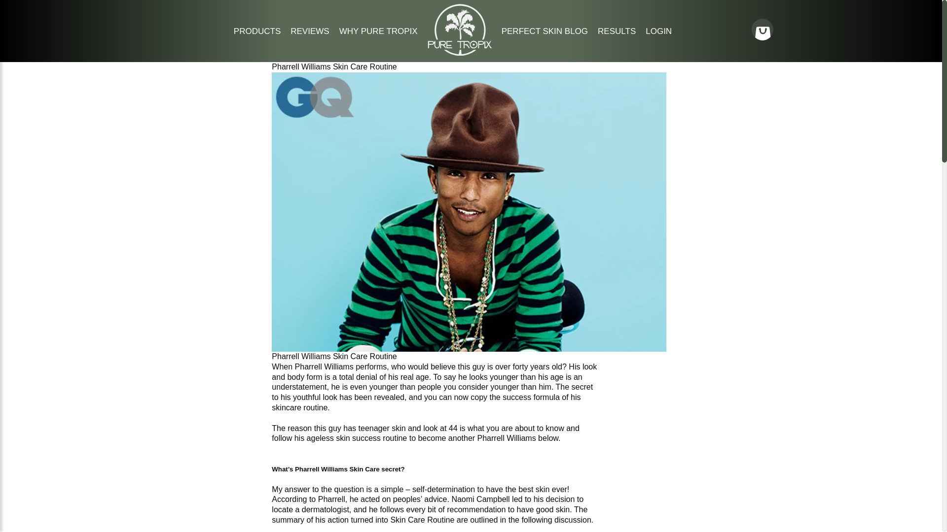  What do you see at coordinates (658, 32) in the screenshot?
I see `LOGIN` at bounding box center [658, 32].